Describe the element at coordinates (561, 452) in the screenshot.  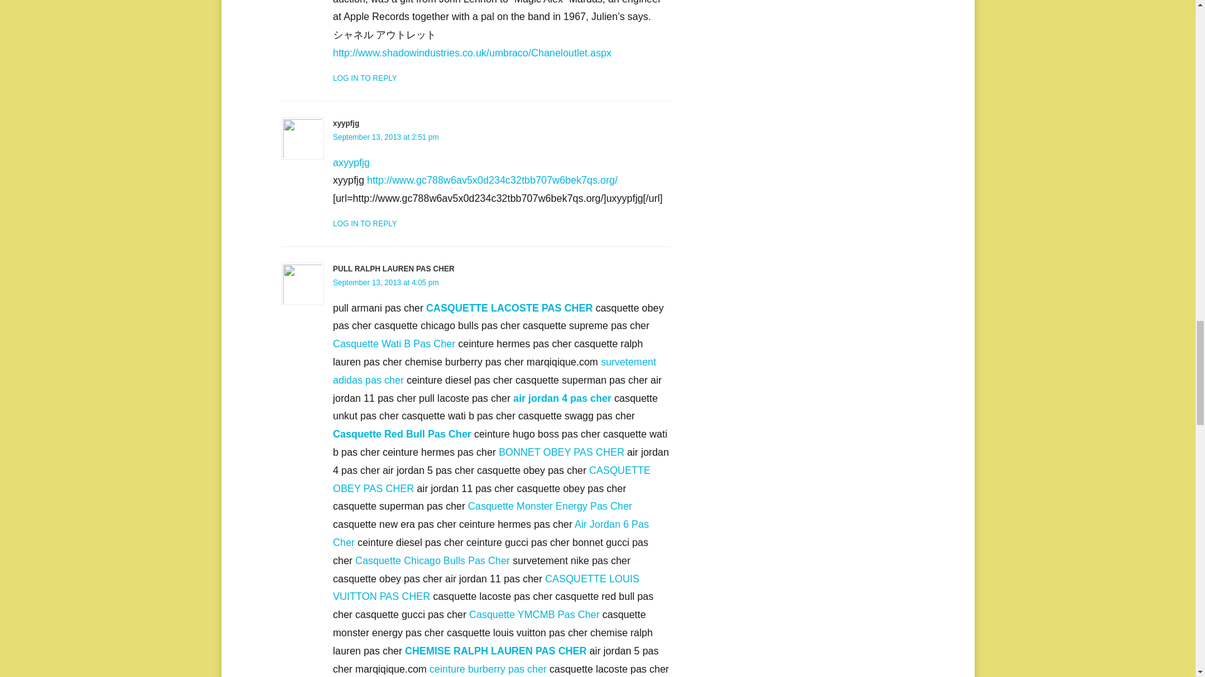
I see `BONNET OBEY PAS CHER` at that location.